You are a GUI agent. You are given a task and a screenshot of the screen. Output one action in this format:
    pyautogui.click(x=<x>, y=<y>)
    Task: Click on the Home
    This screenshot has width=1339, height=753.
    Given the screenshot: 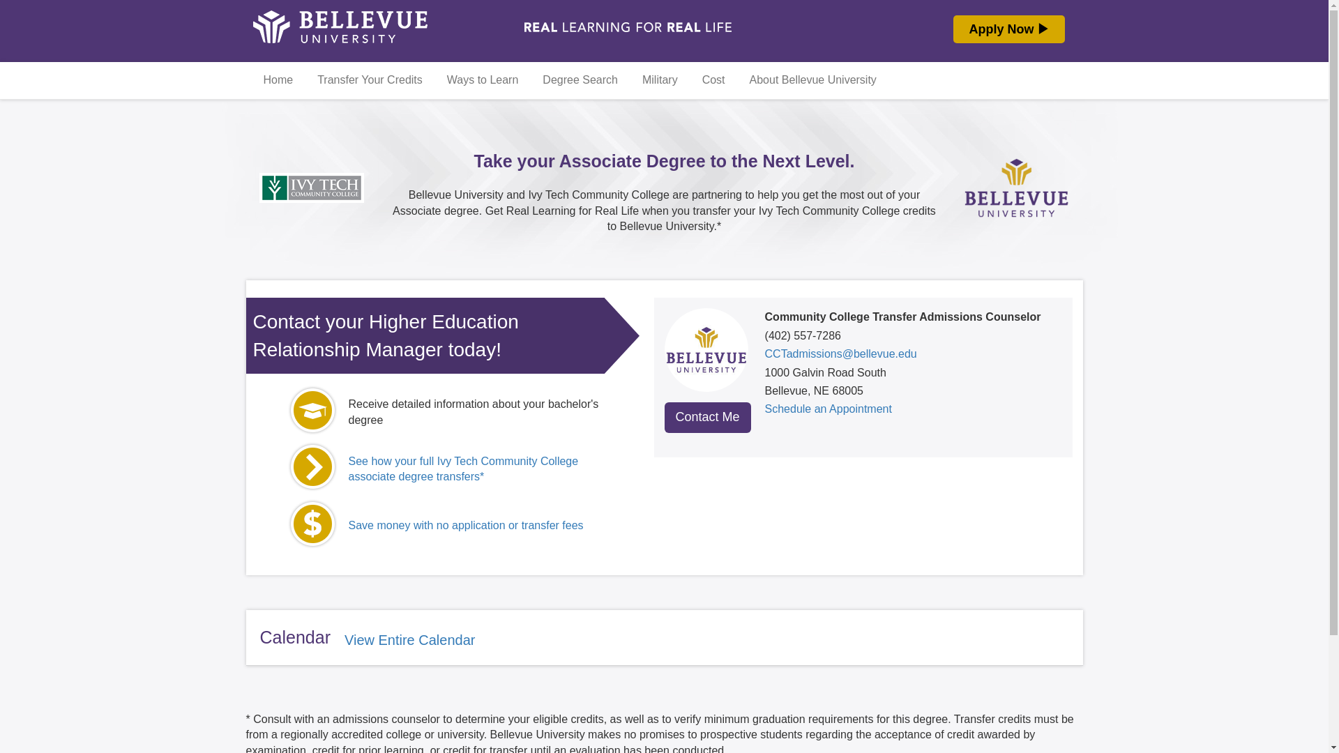 What is the action you would take?
    pyautogui.click(x=272, y=79)
    